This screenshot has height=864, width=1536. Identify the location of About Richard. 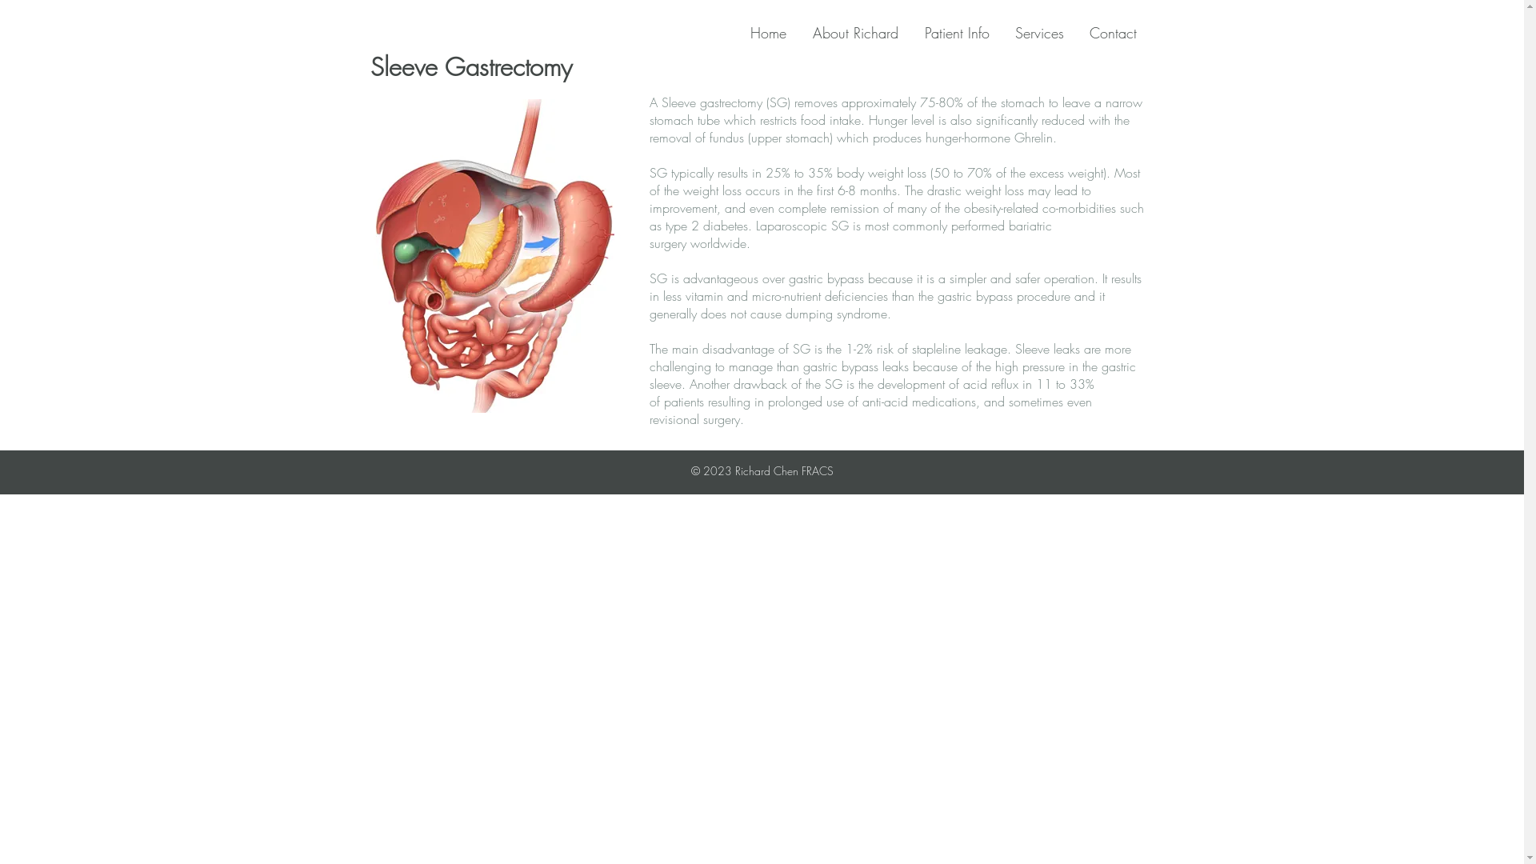
(861, 34).